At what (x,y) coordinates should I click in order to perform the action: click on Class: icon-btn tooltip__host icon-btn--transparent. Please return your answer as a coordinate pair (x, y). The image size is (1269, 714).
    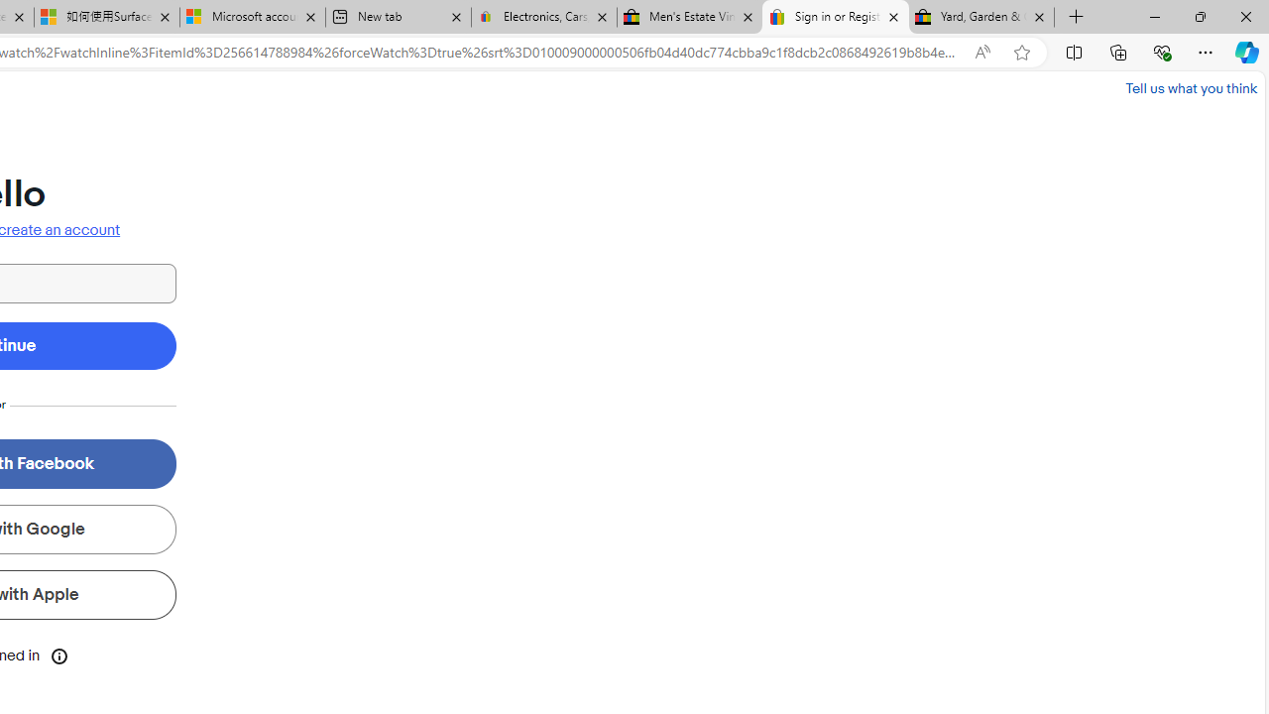
    Looking at the image, I should click on (59, 654).